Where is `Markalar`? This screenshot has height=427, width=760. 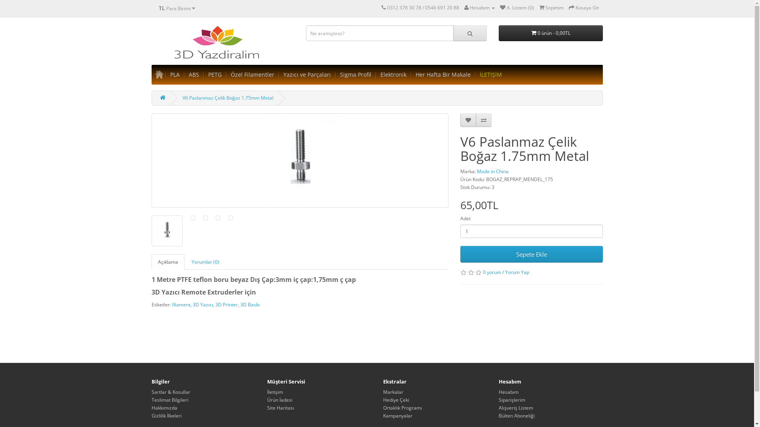
Markalar is located at coordinates (393, 392).